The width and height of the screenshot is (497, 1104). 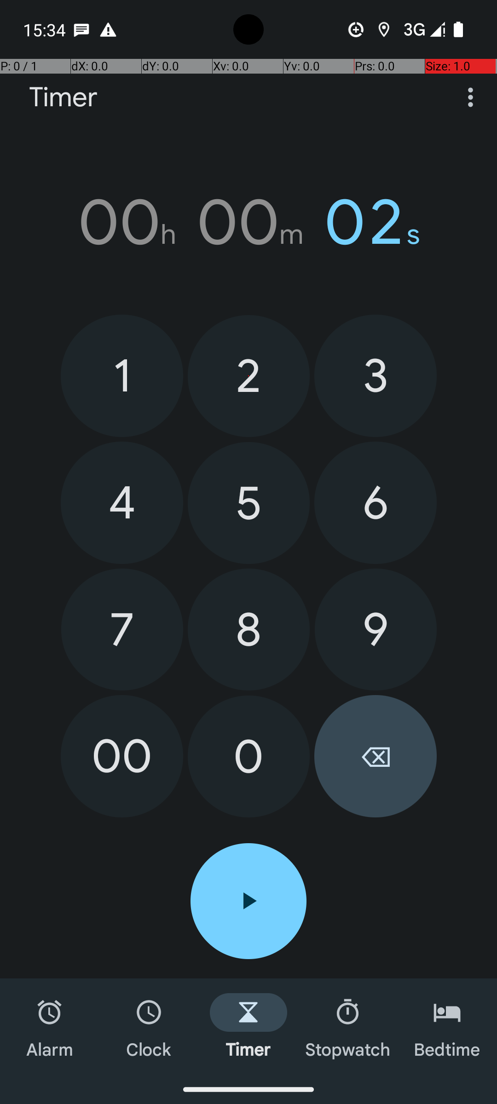 I want to click on 2, so click(x=248, y=376).